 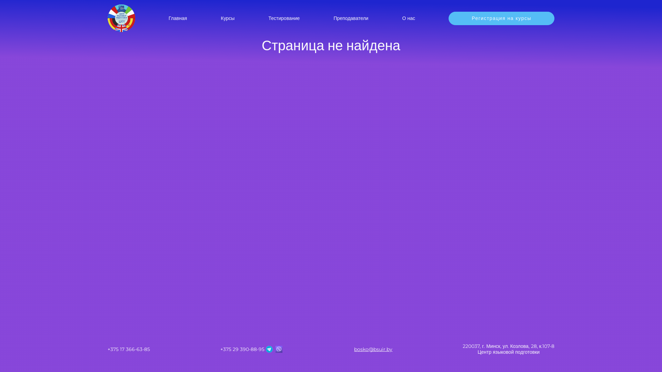 What do you see at coordinates (373, 349) in the screenshot?
I see `bosko@bsuir.by` at bounding box center [373, 349].